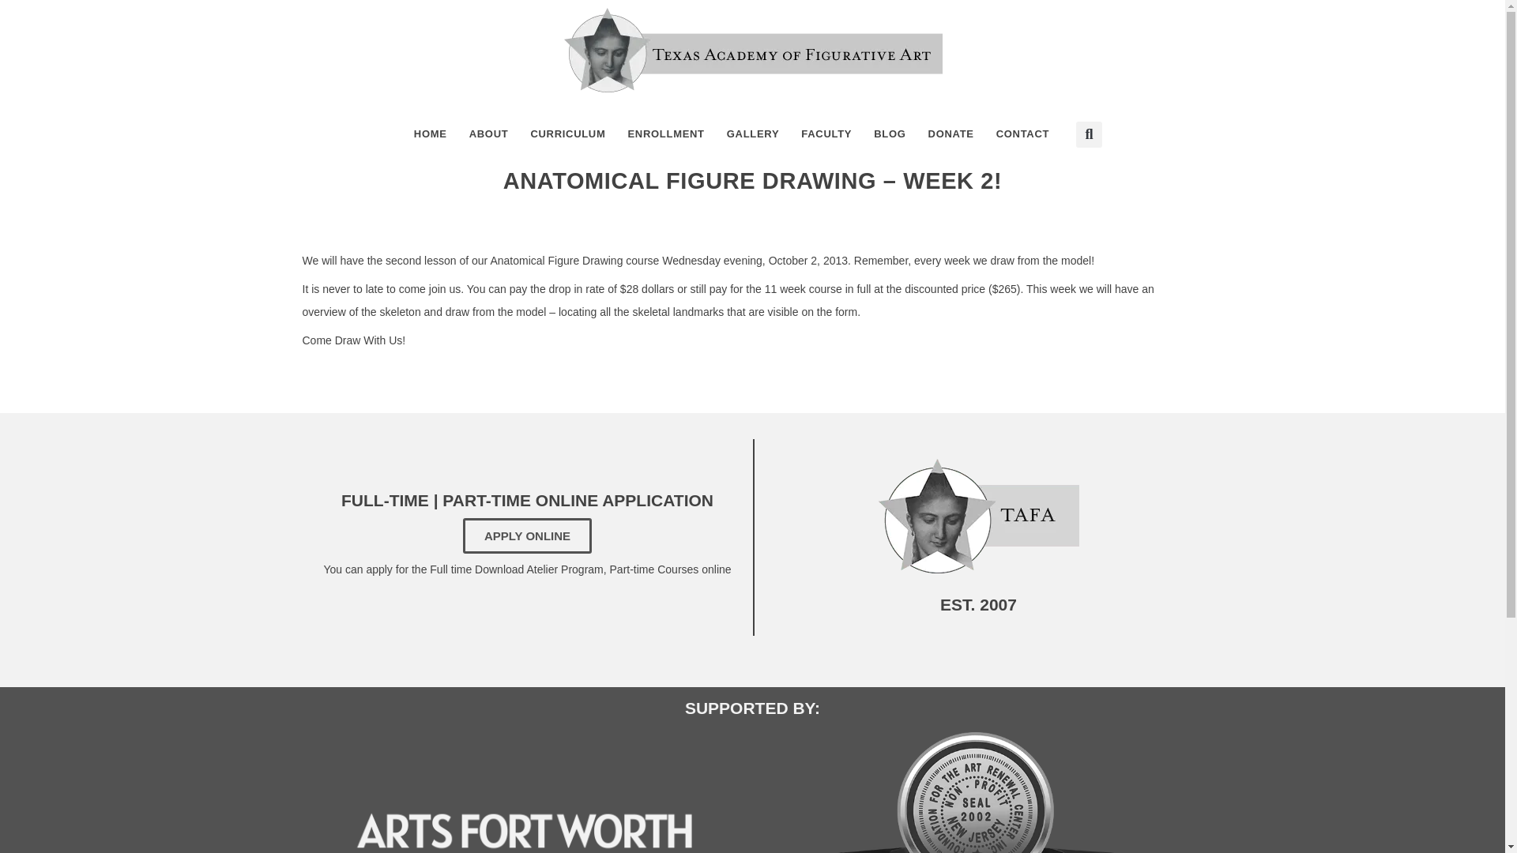  What do you see at coordinates (951, 134) in the screenshot?
I see `DONATE` at bounding box center [951, 134].